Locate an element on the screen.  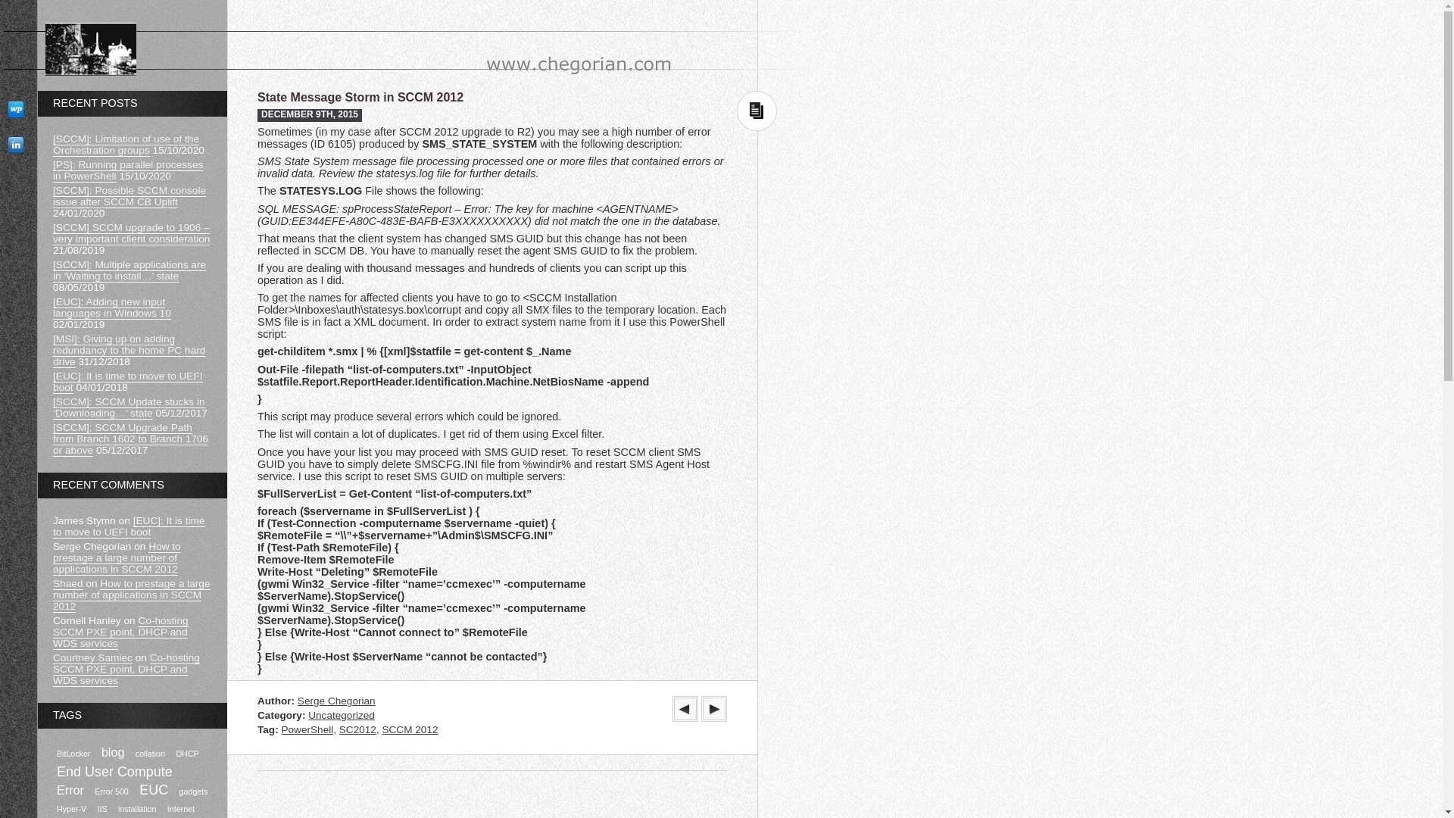
Design by WPlook is located at coordinates (19, 109).